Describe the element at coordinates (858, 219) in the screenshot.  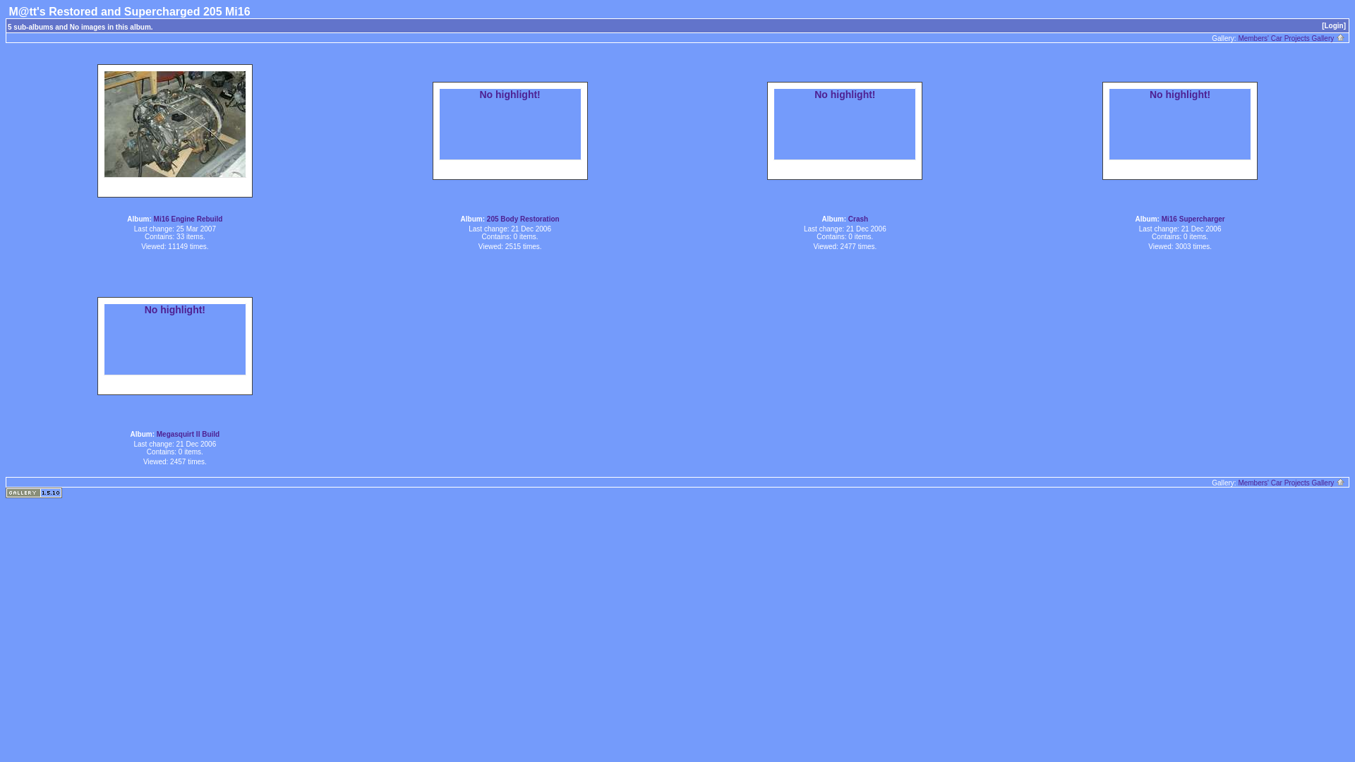
I see `Crash` at that location.